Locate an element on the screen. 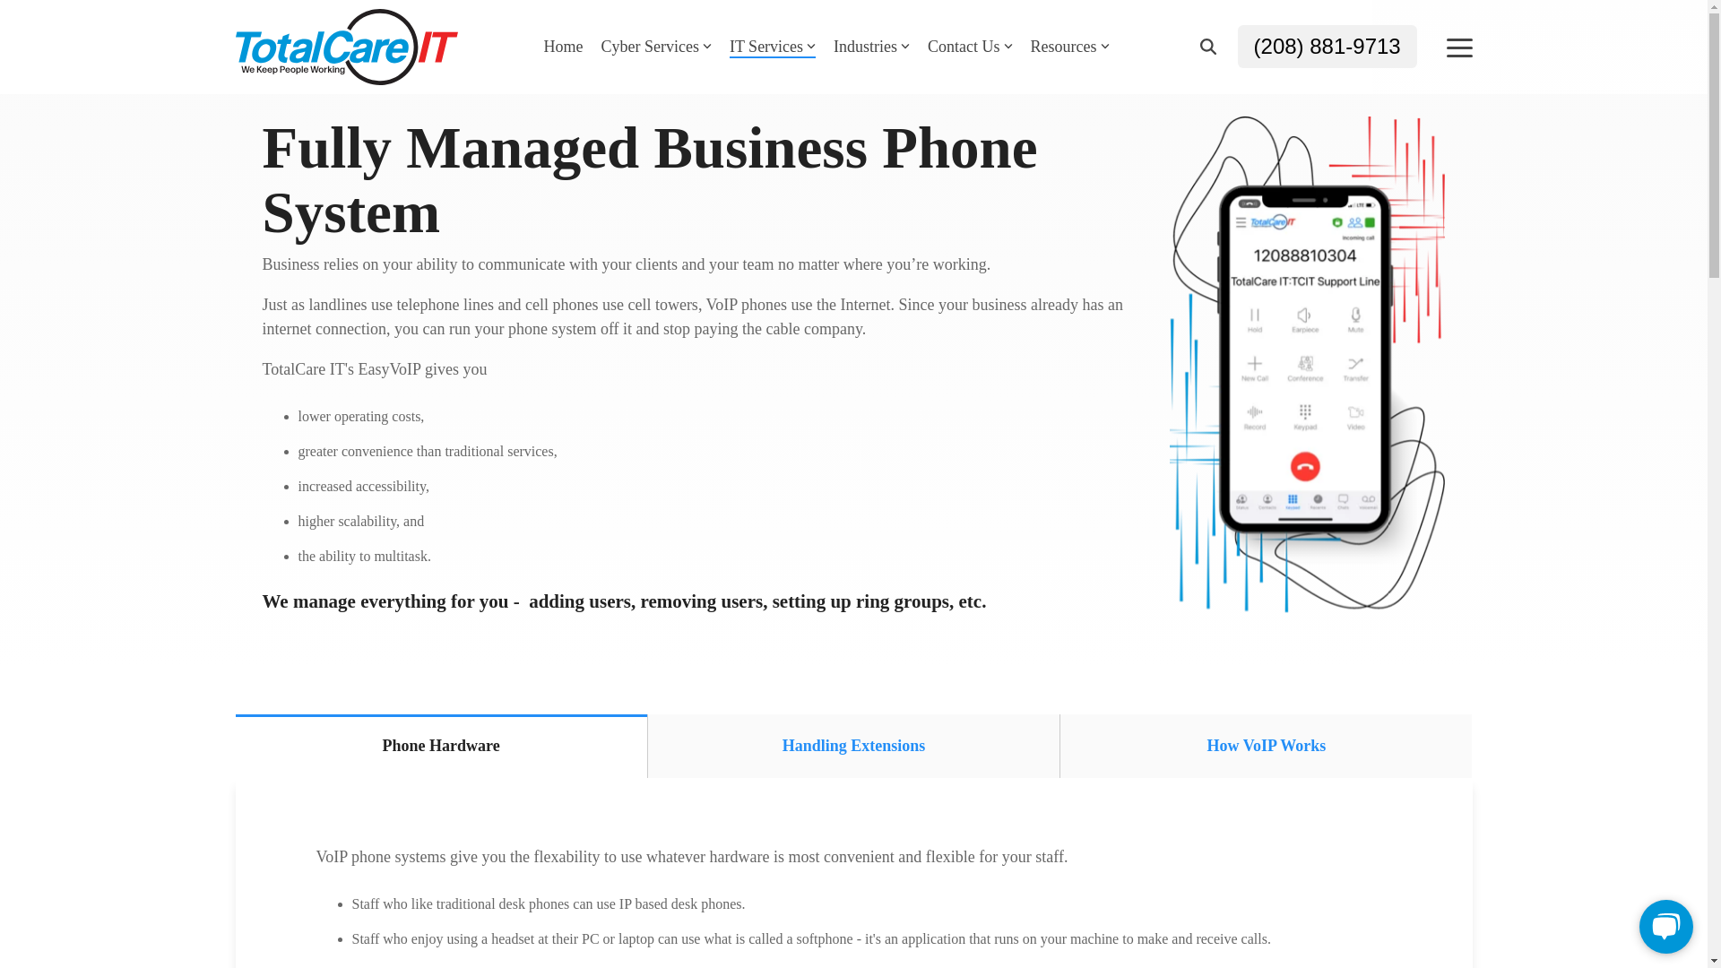 Image resolution: width=1721 pixels, height=968 pixels. IT Services is located at coordinates (773, 47).